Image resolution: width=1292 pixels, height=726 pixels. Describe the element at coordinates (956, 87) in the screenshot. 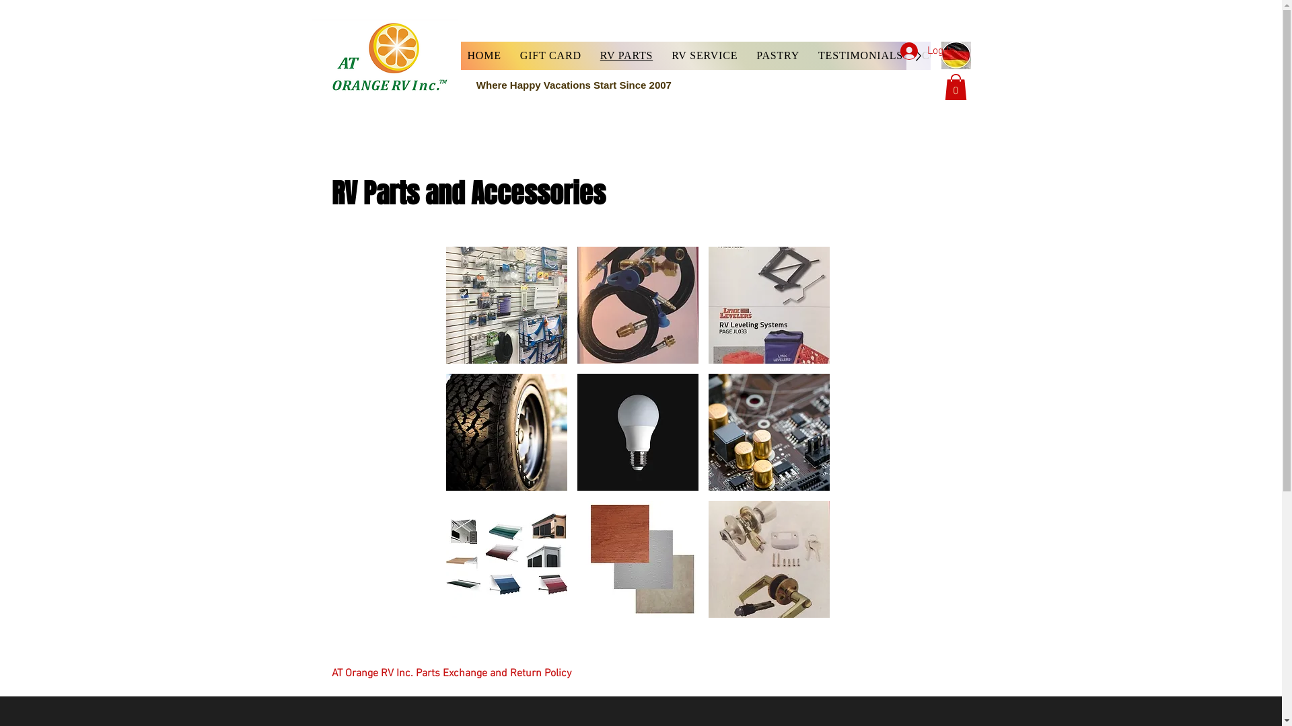

I see `0` at that location.